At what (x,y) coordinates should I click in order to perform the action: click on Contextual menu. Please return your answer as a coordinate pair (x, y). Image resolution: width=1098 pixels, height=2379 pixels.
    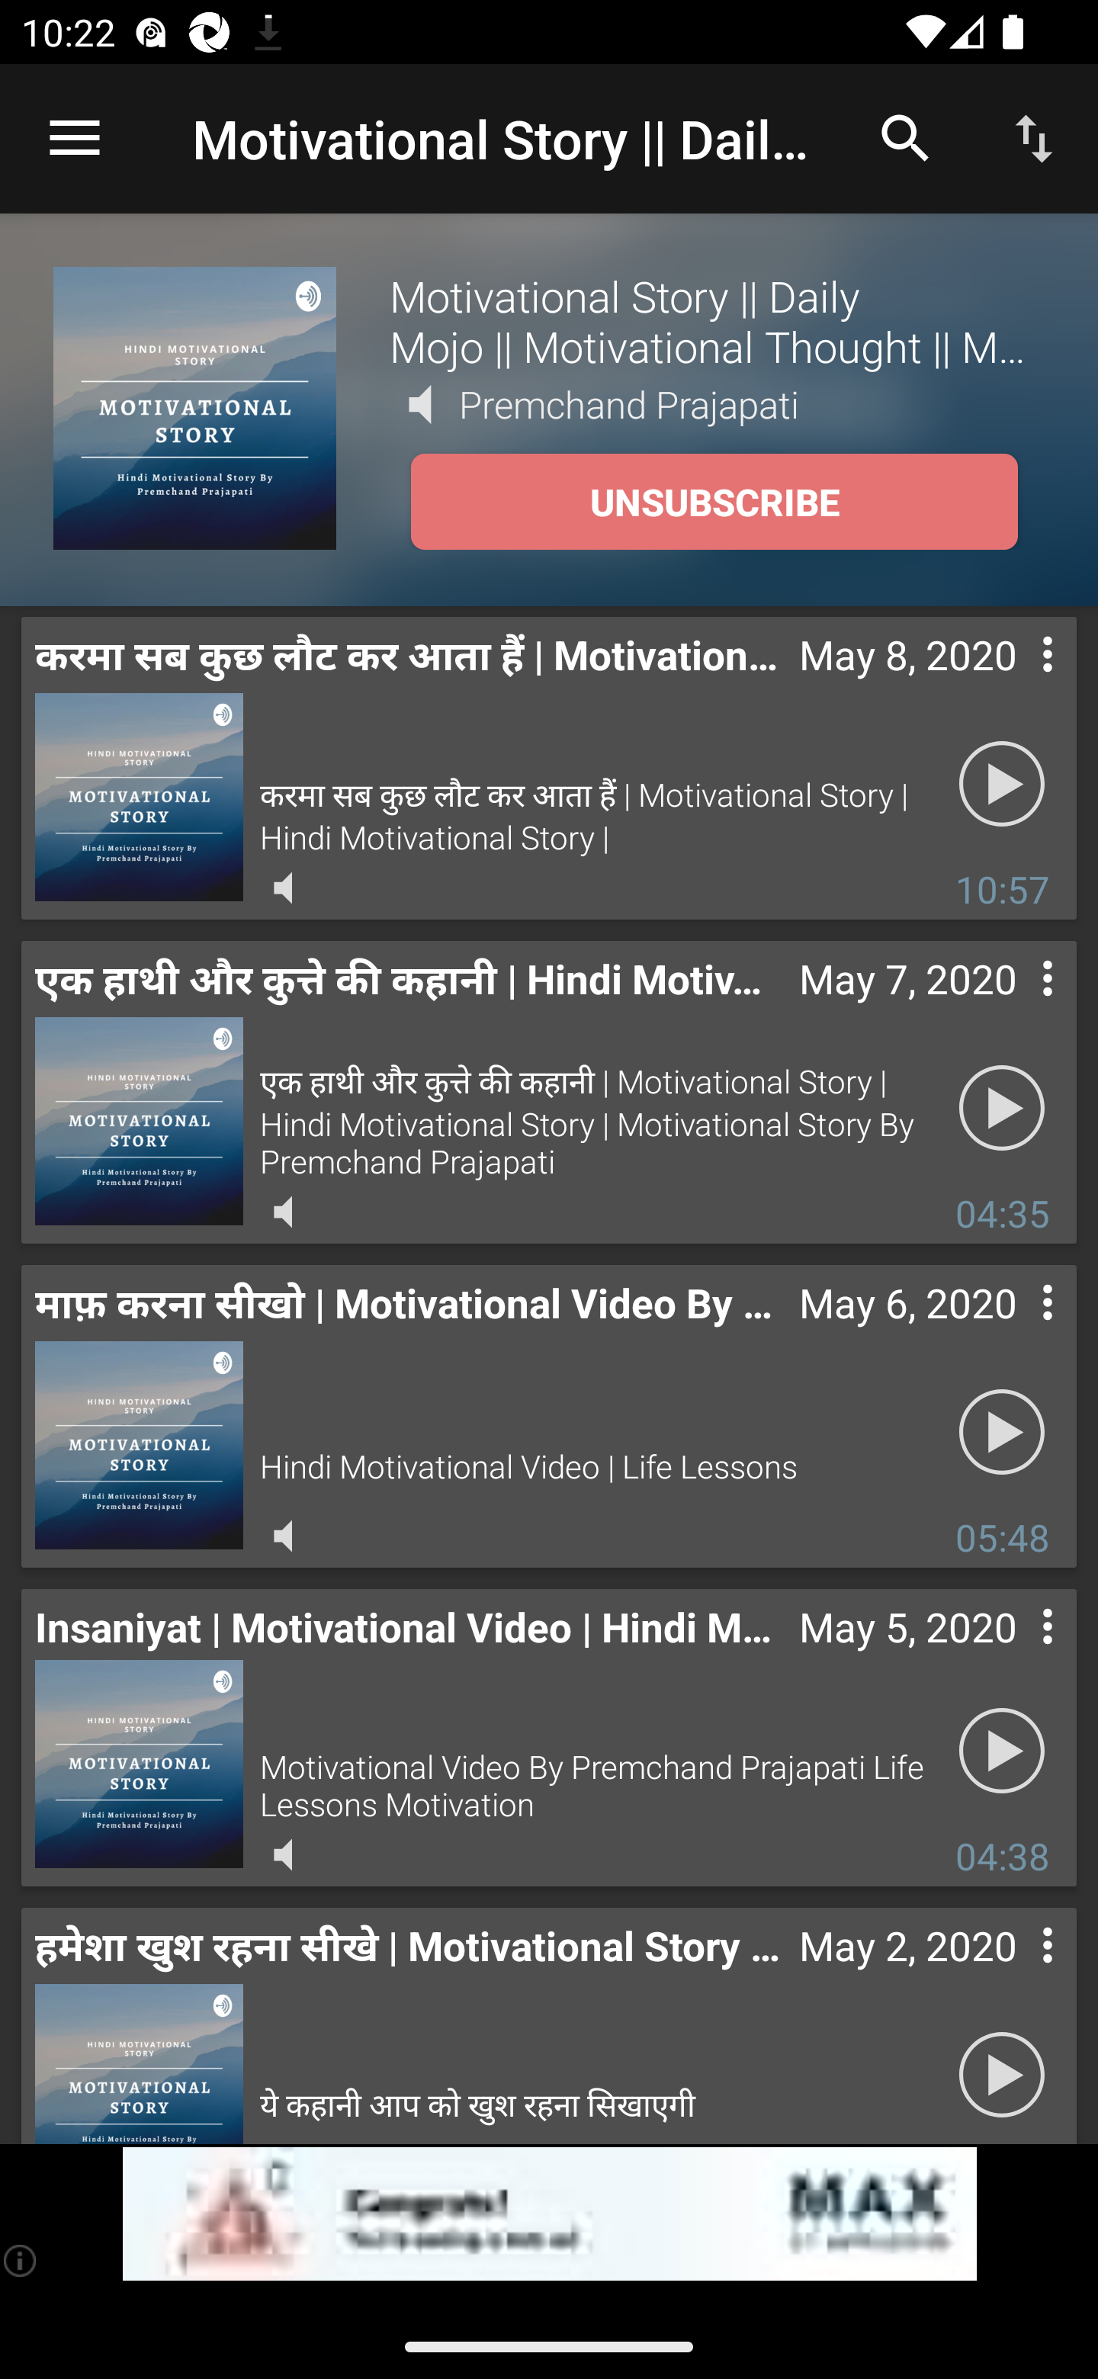
    Looking at the image, I should click on (1014, 1333).